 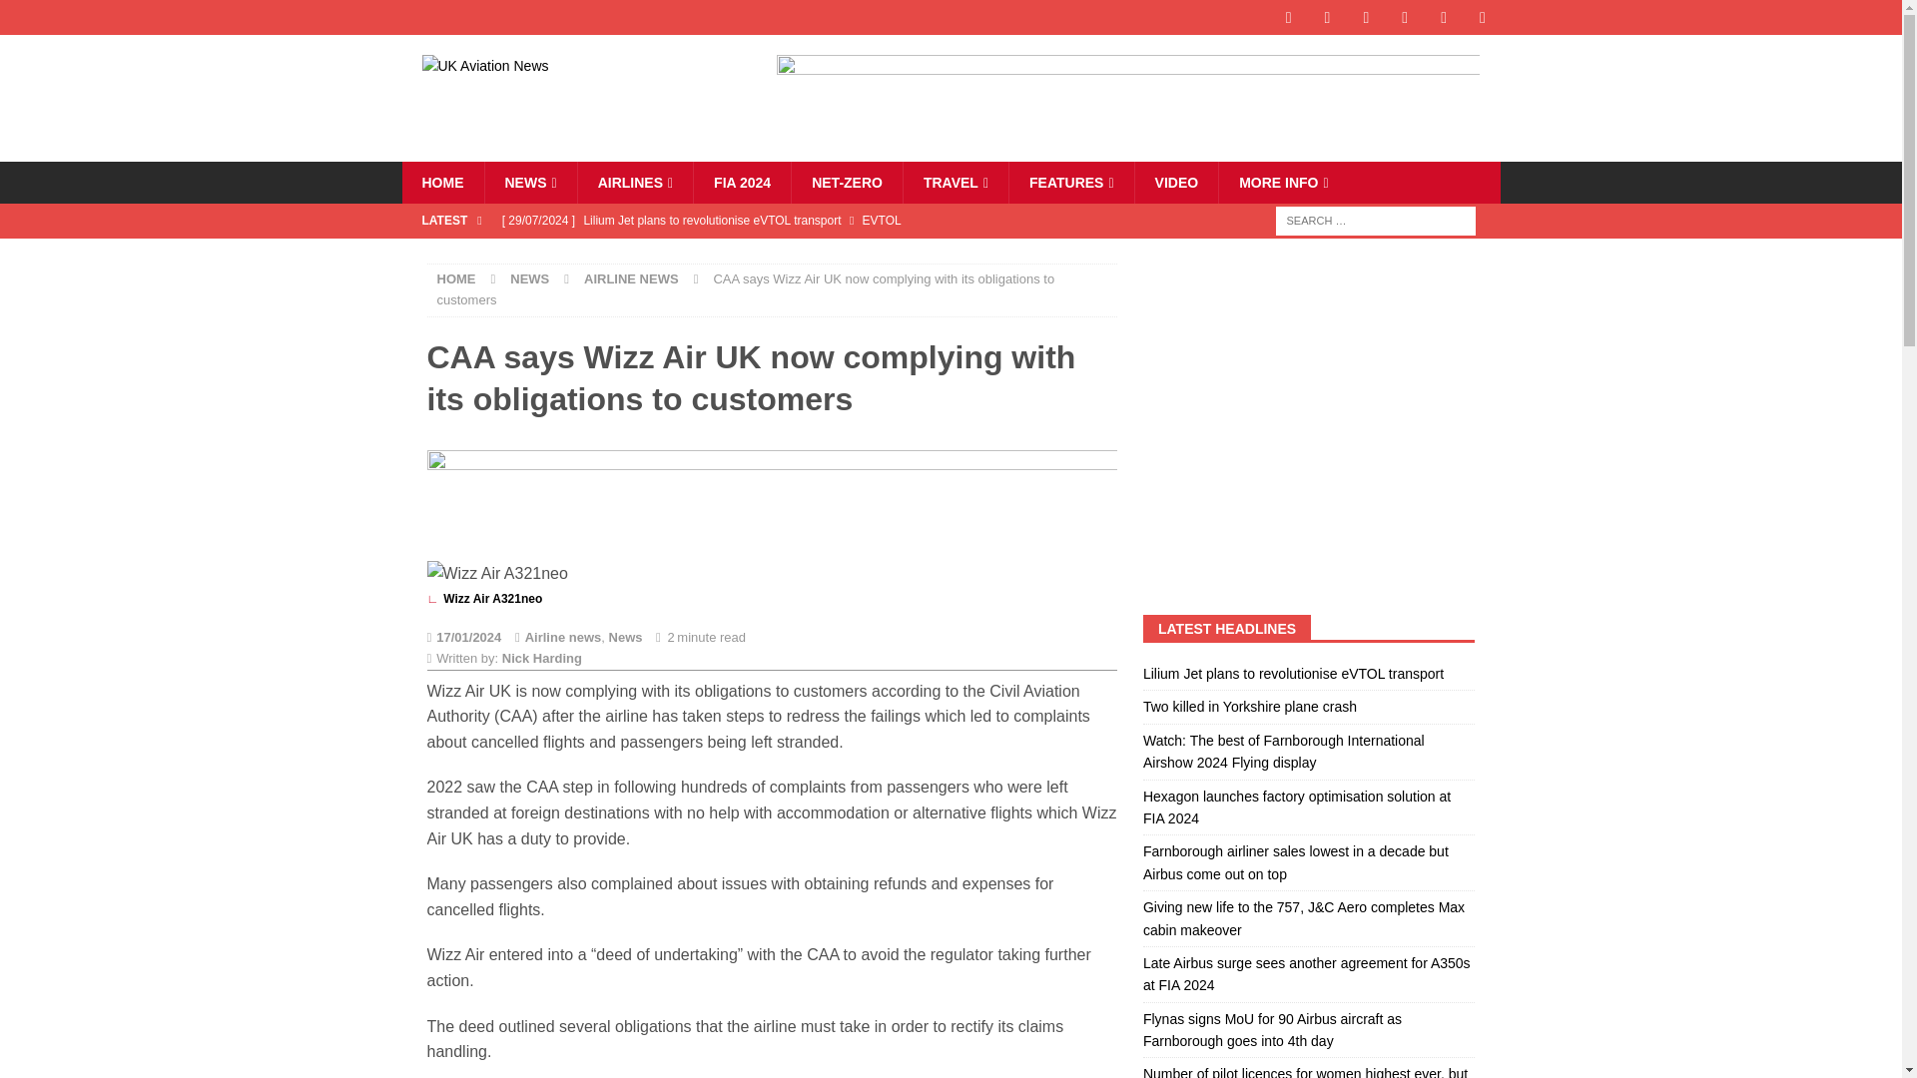 I want to click on NET-ZERO, so click(x=847, y=183).